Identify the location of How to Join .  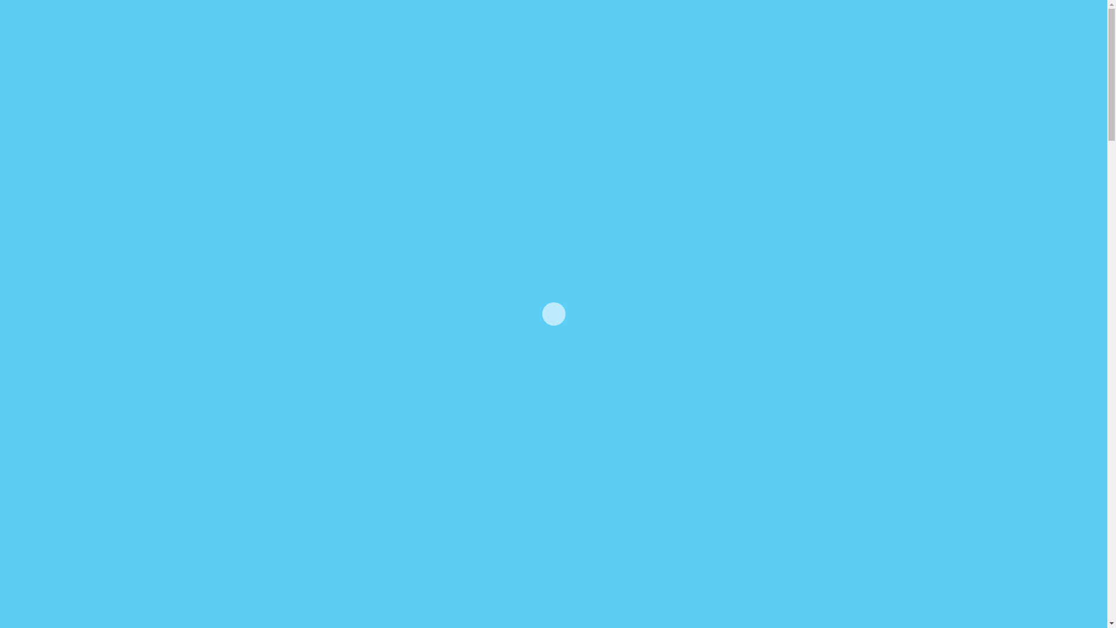
(256, 450).